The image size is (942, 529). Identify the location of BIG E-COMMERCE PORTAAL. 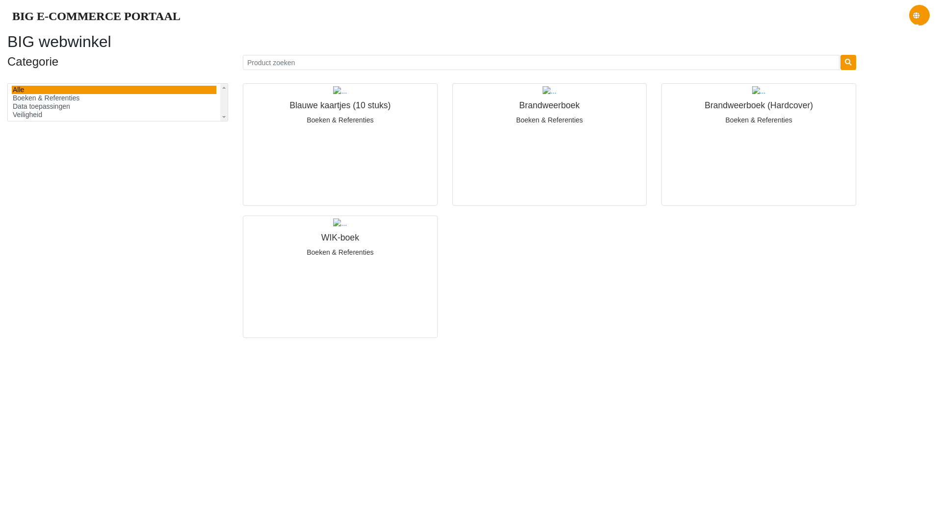
(96, 16).